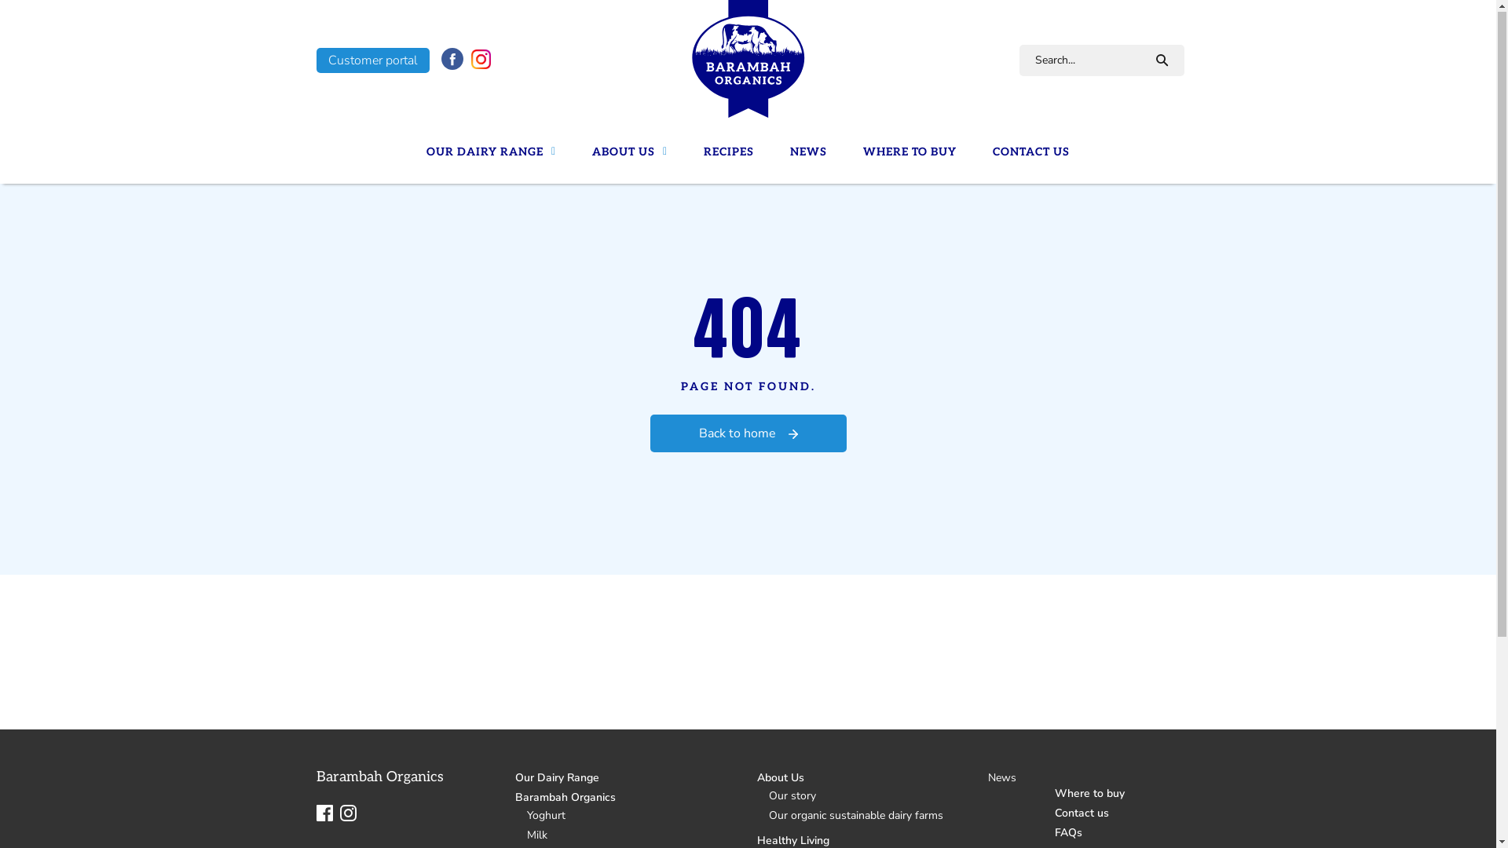 The width and height of the screenshot is (1508, 848). Describe the element at coordinates (492, 152) in the screenshot. I see `OUR DAIRY RANGE` at that location.